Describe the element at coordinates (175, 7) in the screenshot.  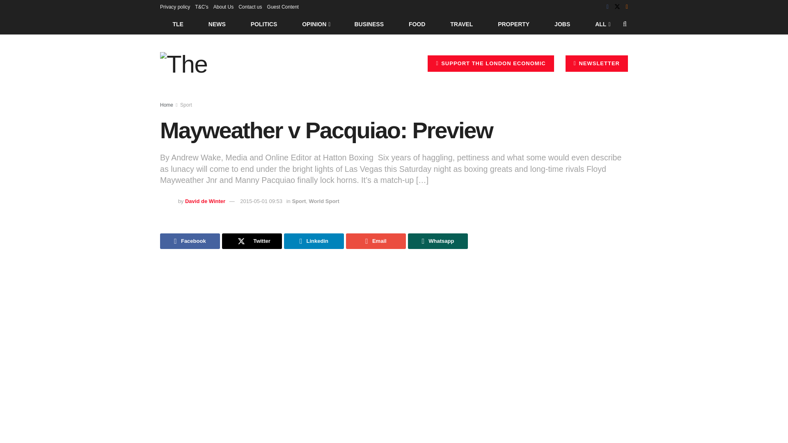
I see `Privacy policy` at that location.